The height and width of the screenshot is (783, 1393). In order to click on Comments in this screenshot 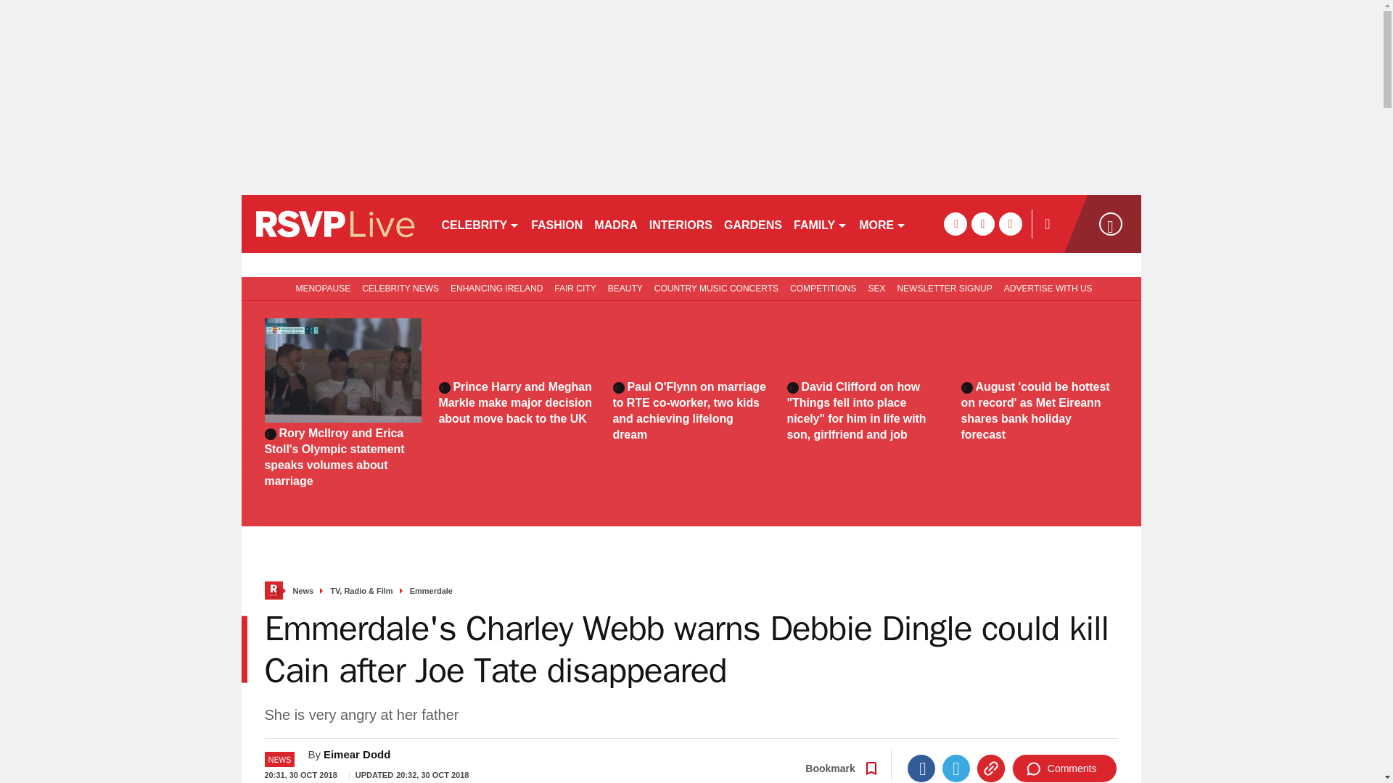, I will do `click(1064, 768)`.